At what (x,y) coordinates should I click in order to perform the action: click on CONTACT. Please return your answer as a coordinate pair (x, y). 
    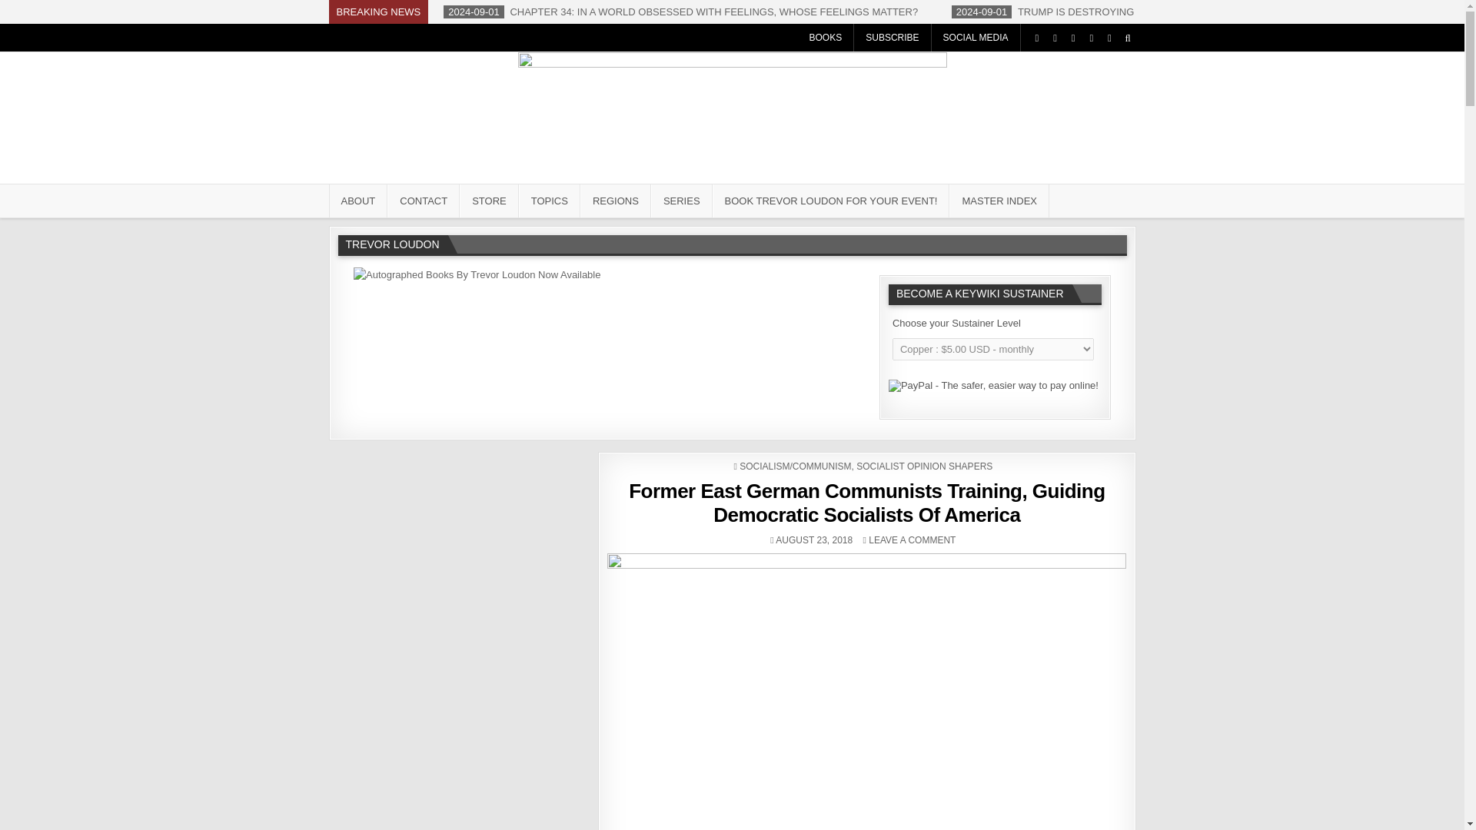
    Looking at the image, I should click on (423, 200).